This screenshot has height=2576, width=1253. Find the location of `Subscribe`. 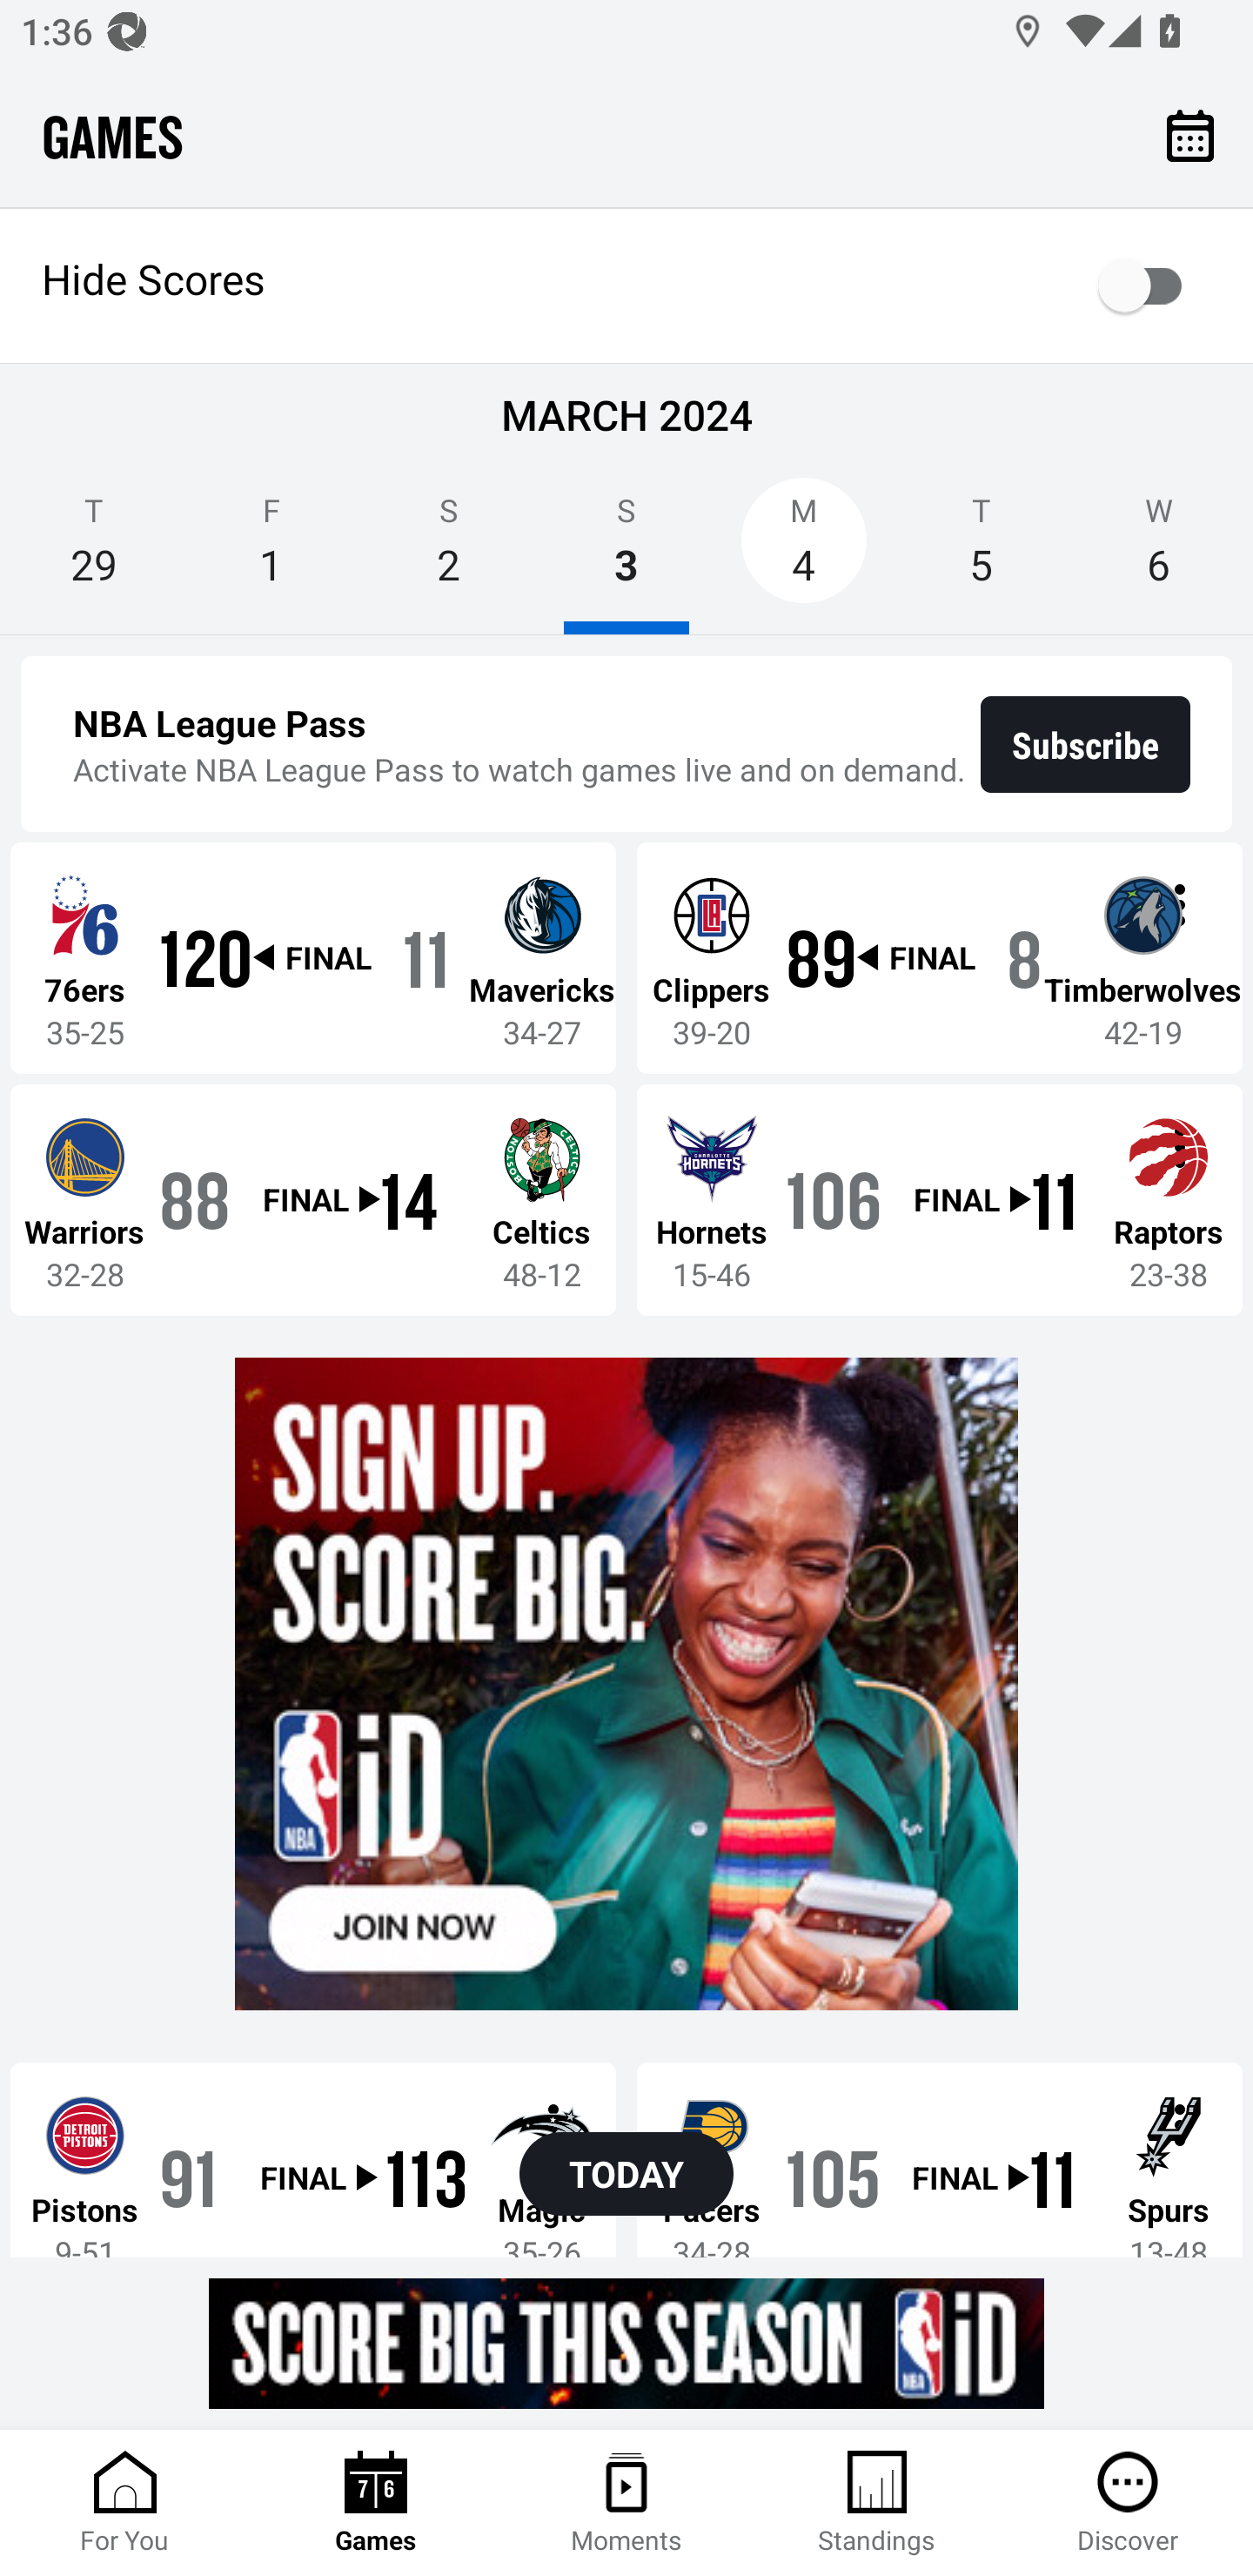

Subscribe is located at coordinates (1086, 744).